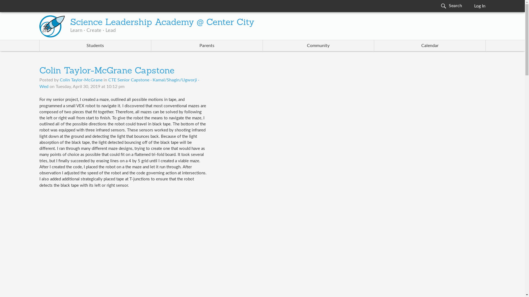 This screenshot has width=529, height=297. Describe the element at coordinates (95, 45) in the screenshot. I see `Students` at that location.